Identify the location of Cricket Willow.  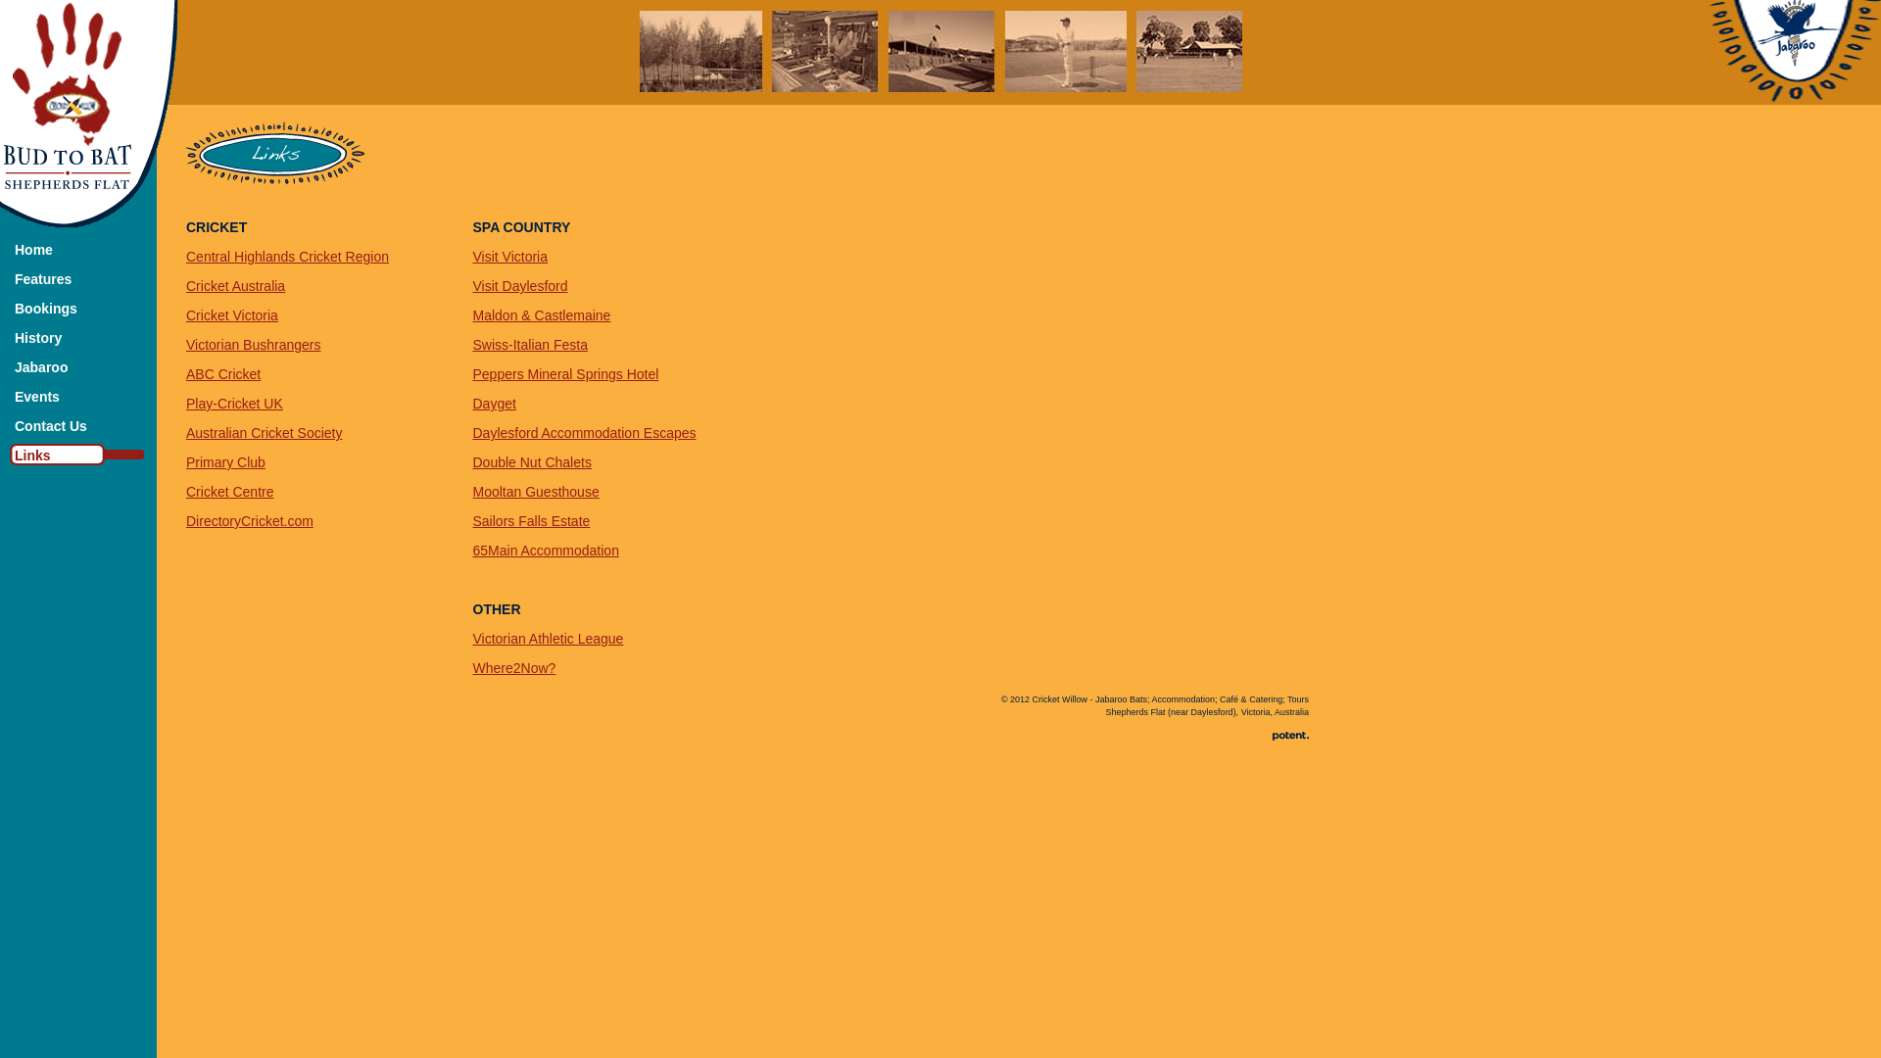
(89, 115).